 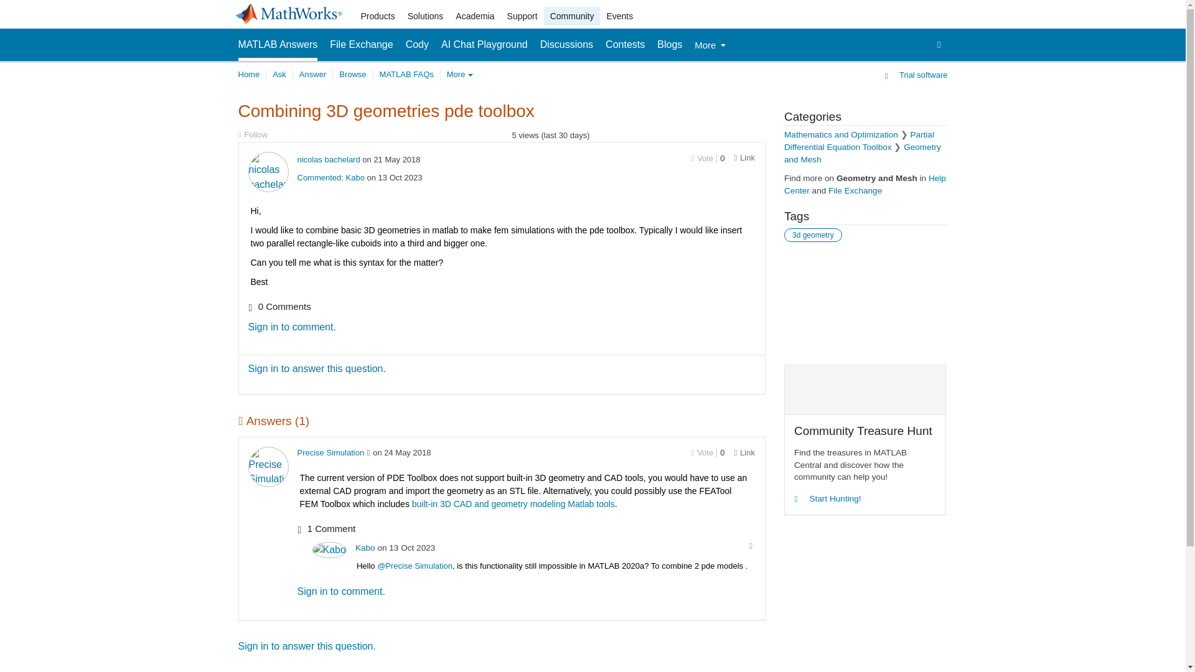 I want to click on Support, so click(x=522, y=16).